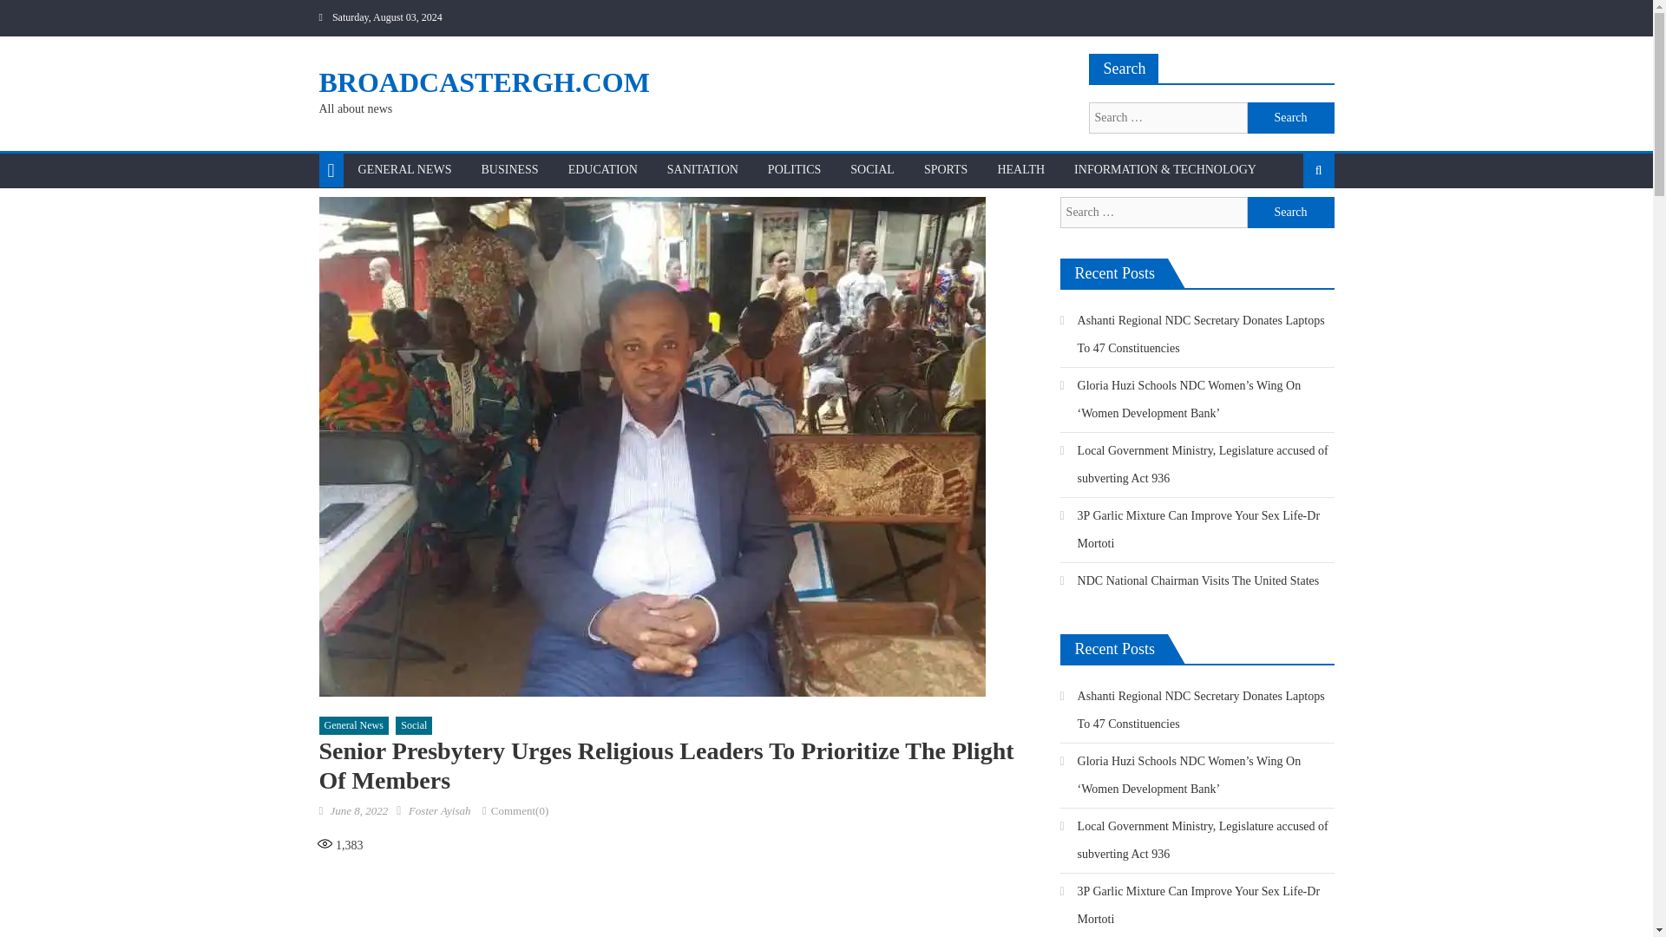  What do you see at coordinates (404, 170) in the screenshot?
I see `GENERAL NEWS` at bounding box center [404, 170].